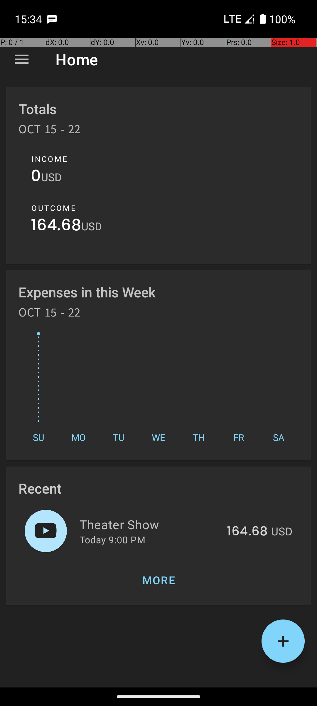  Describe the element at coordinates (56, 227) in the screenshot. I see `164.68` at that location.